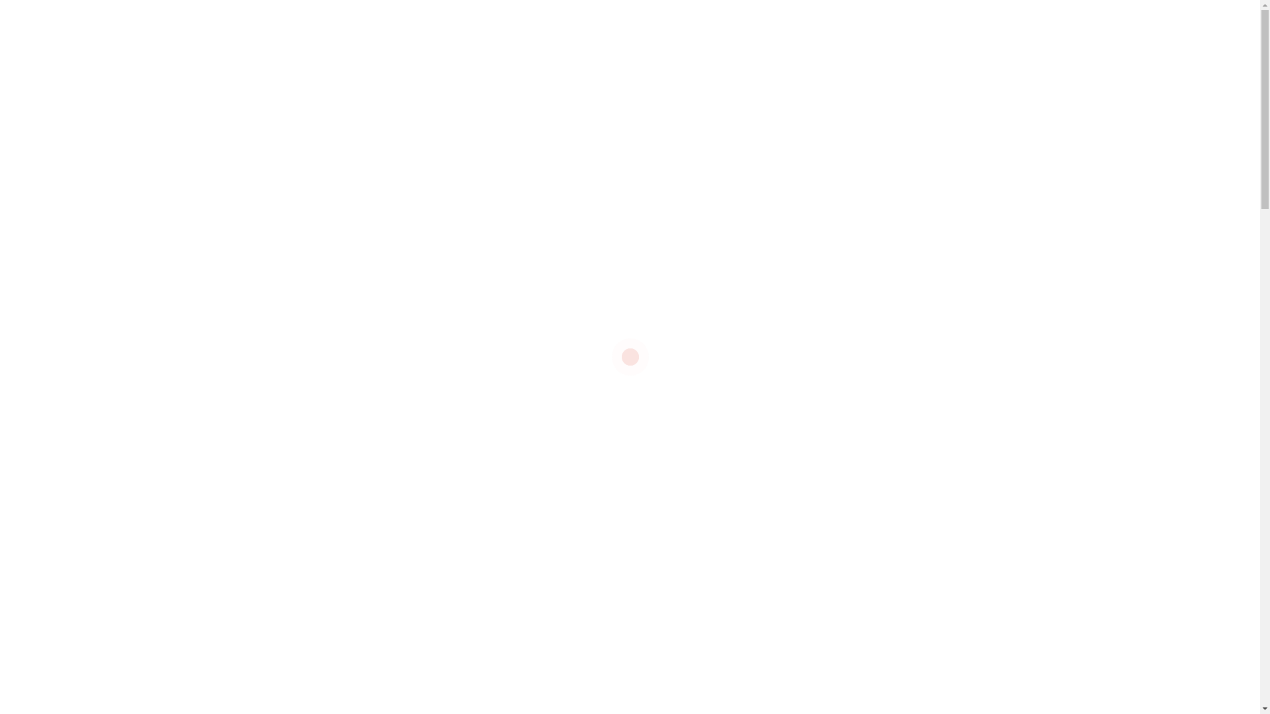  What do you see at coordinates (869, 439) in the screenshot?
I see `Plusbaasjes` at bounding box center [869, 439].